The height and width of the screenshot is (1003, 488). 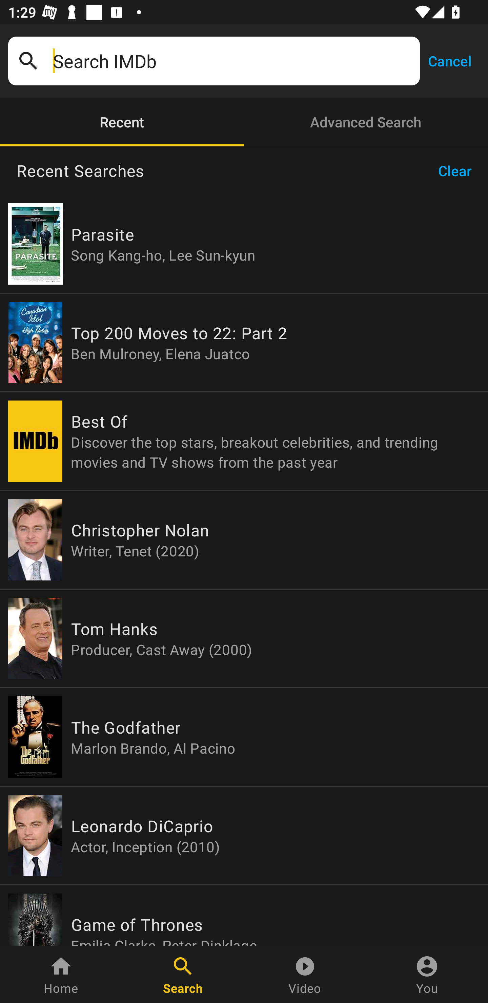 What do you see at coordinates (449, 60) in the screenshot?
I see `Cancel` at bounding box center [449, 60].